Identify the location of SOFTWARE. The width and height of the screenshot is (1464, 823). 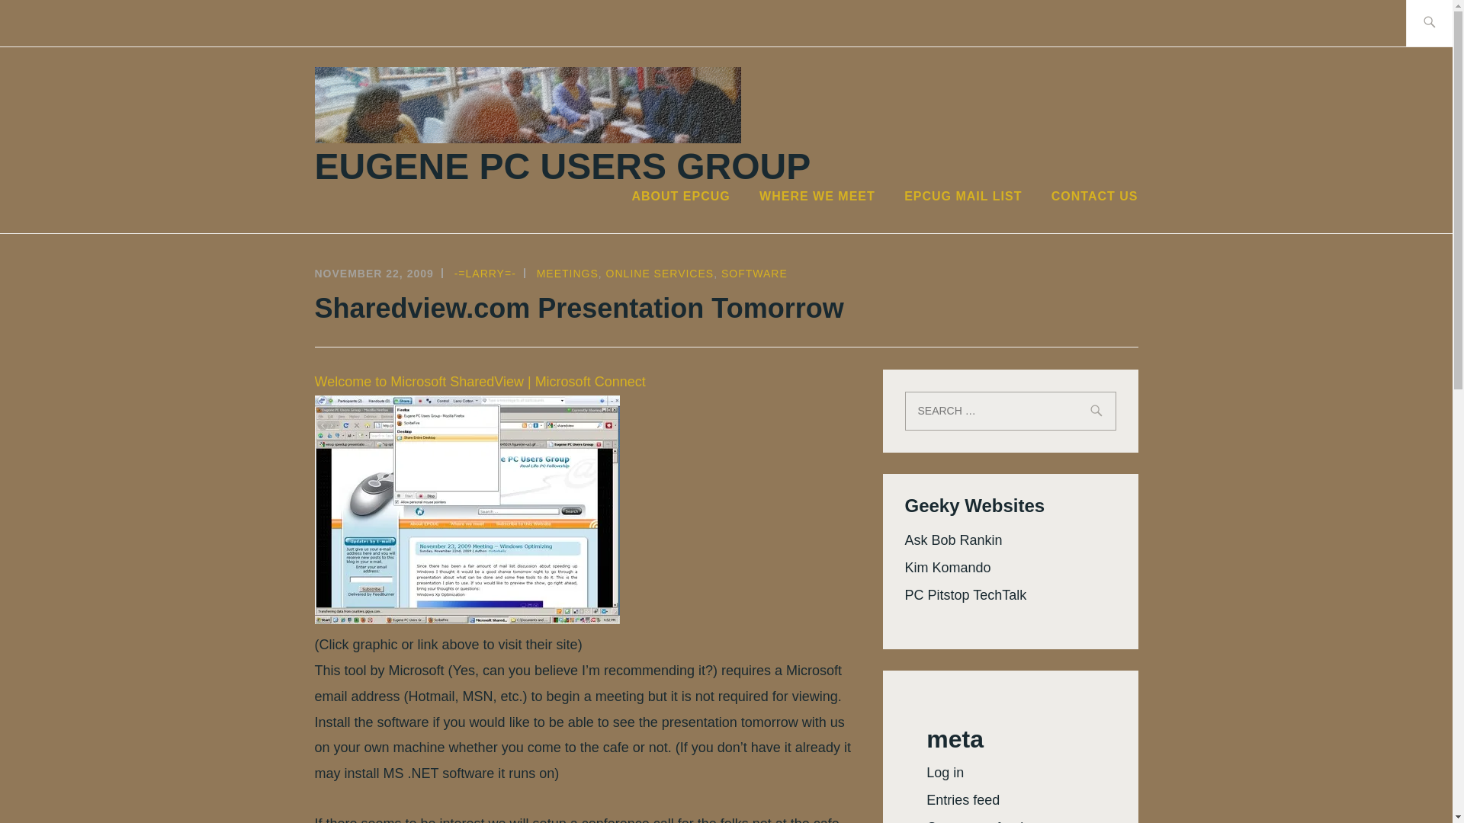
(754, 274).